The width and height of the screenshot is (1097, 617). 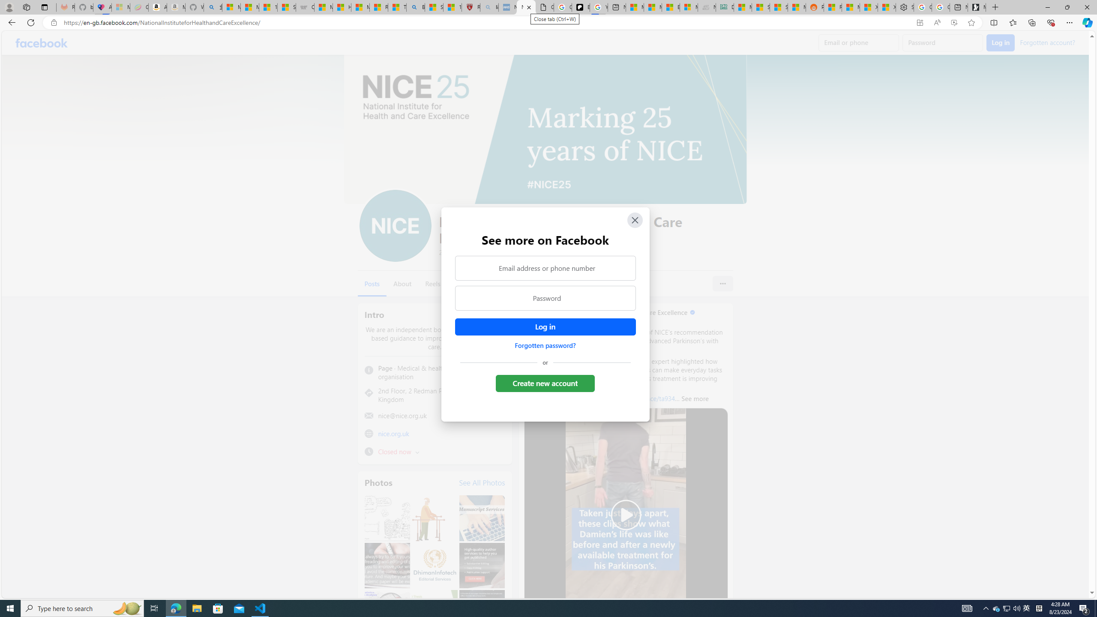 I want to click on DITOGAMES AG Imprint, so click(x=724, y=7).